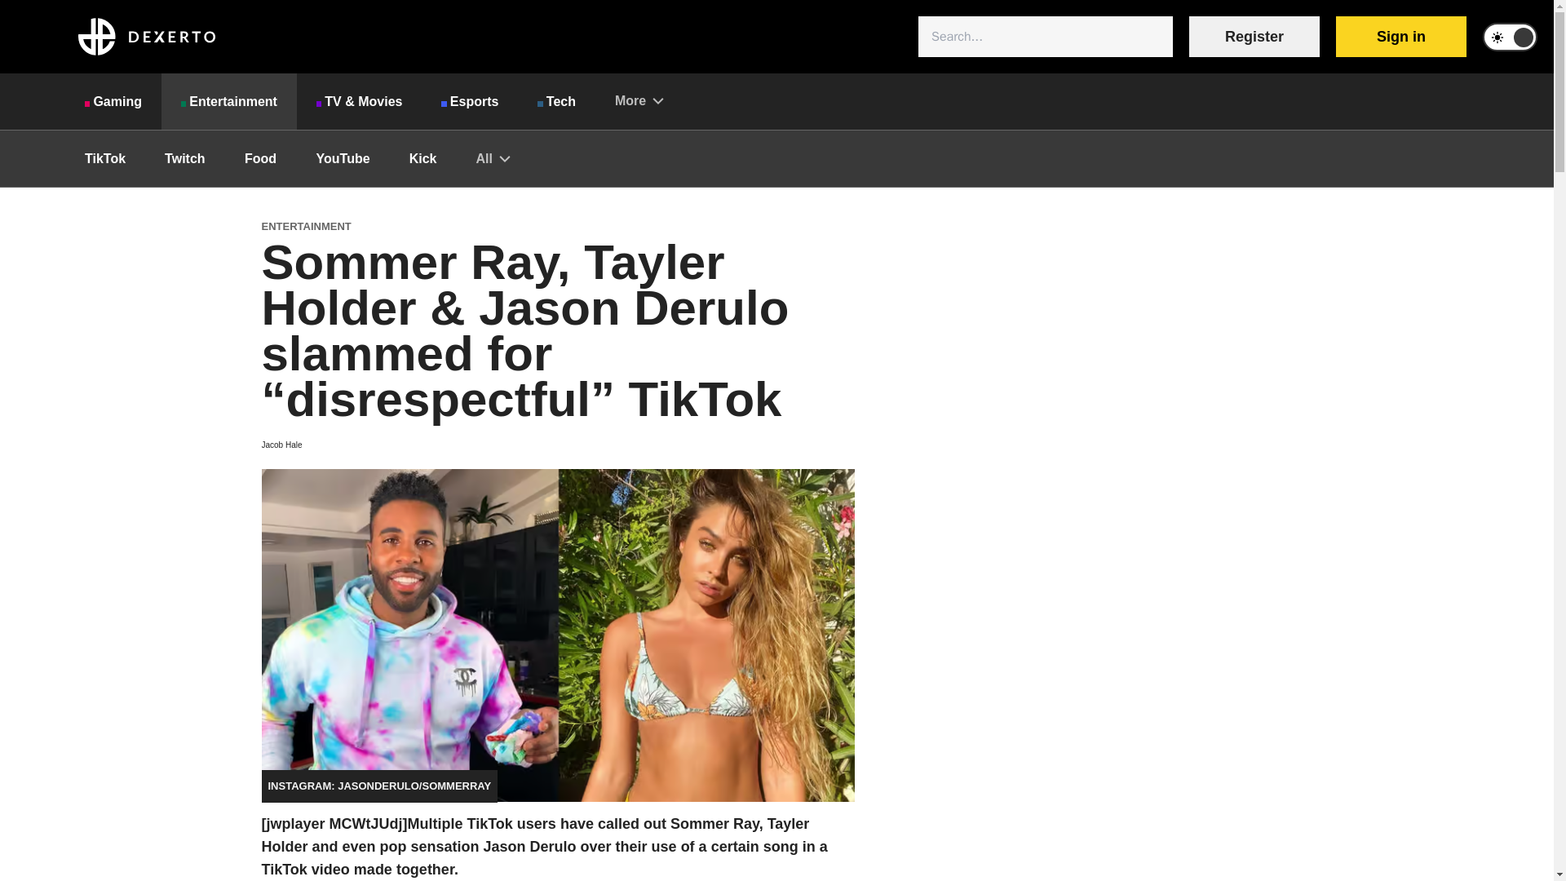  I want to click on Register, so click(1254, 37).